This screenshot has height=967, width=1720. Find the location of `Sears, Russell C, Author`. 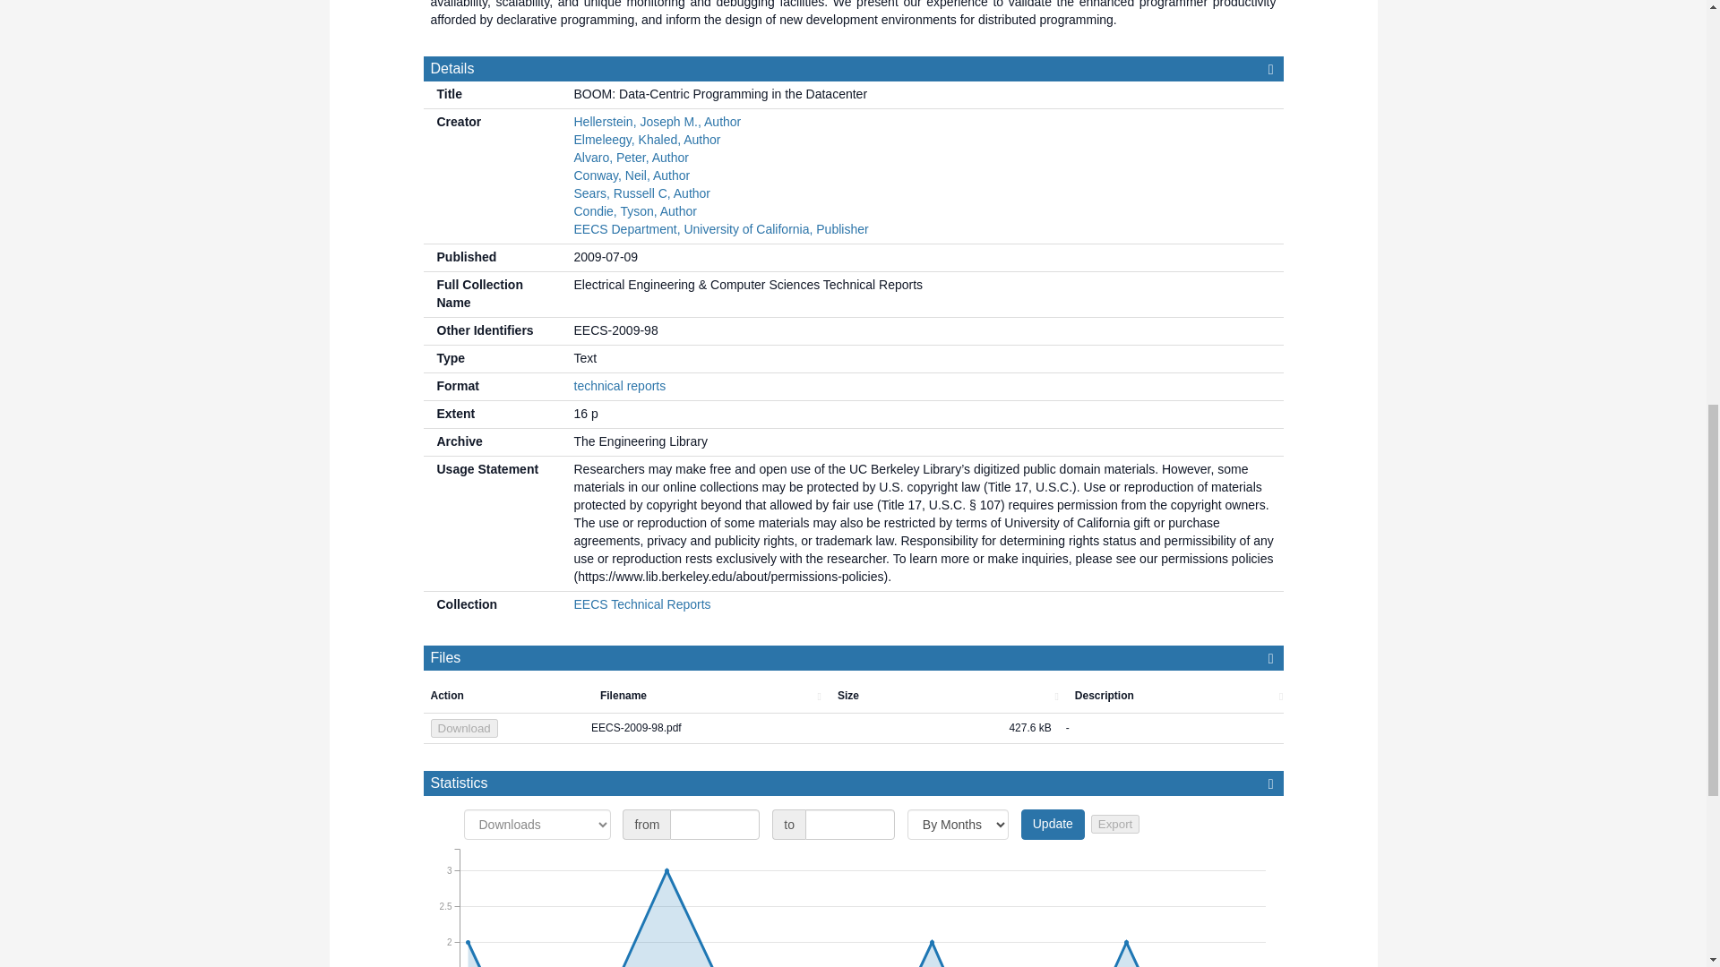

Sears, Russell C, Author is located at coordinates (641, 193).